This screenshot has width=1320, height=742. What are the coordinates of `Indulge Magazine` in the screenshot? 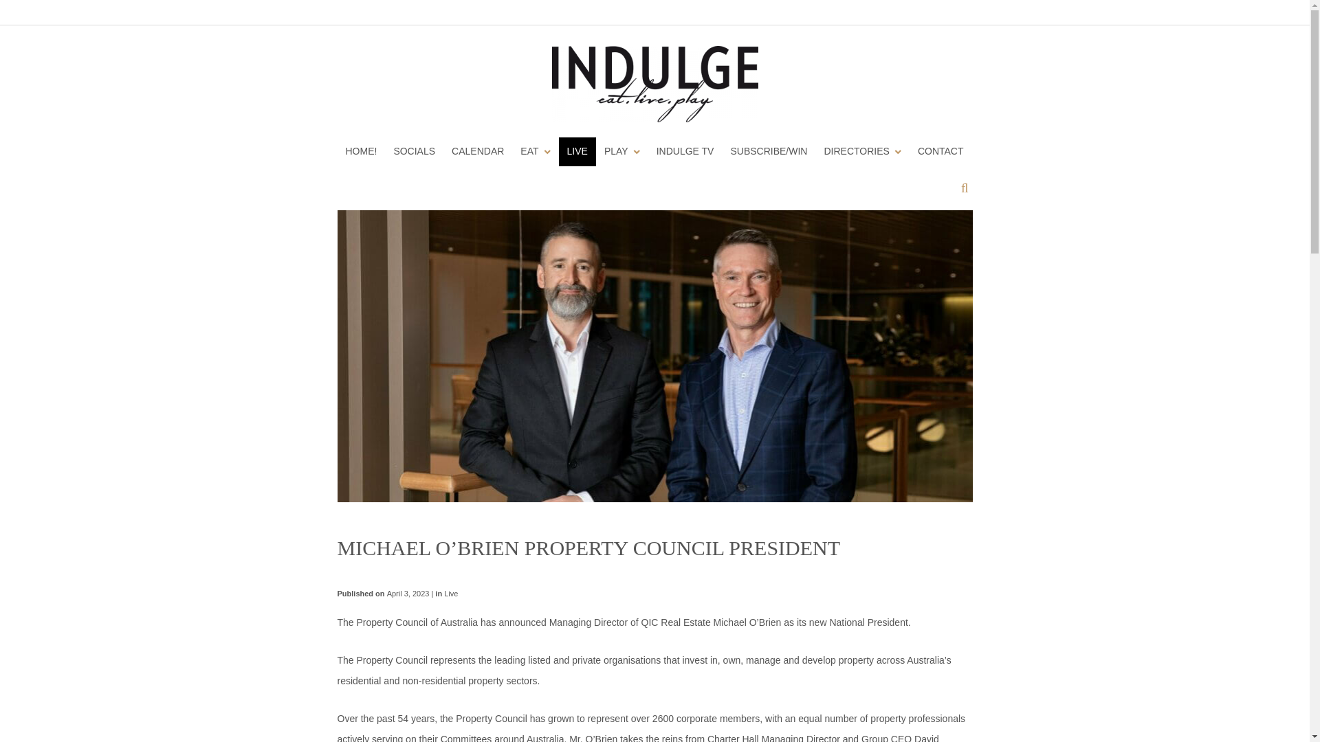 It's located at (654, 84).